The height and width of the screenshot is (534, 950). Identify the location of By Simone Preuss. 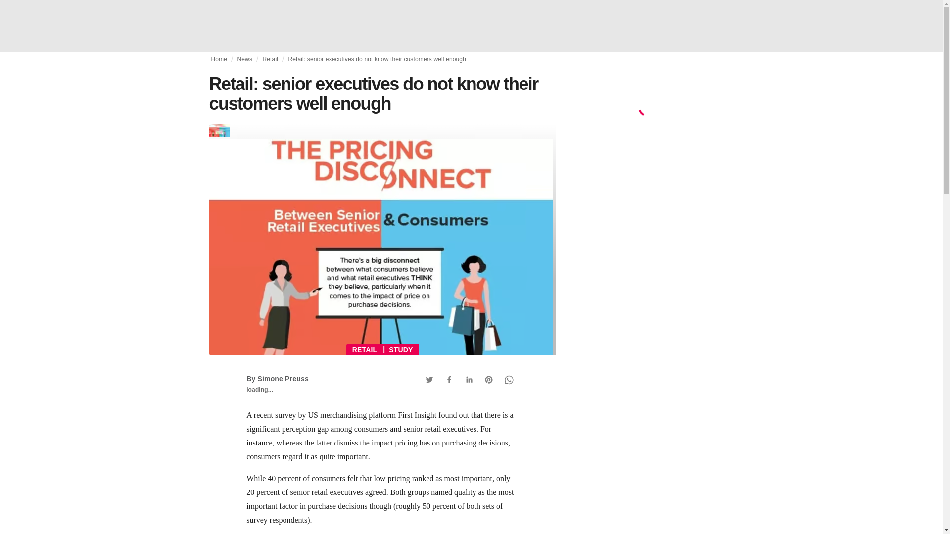
(277, 379).